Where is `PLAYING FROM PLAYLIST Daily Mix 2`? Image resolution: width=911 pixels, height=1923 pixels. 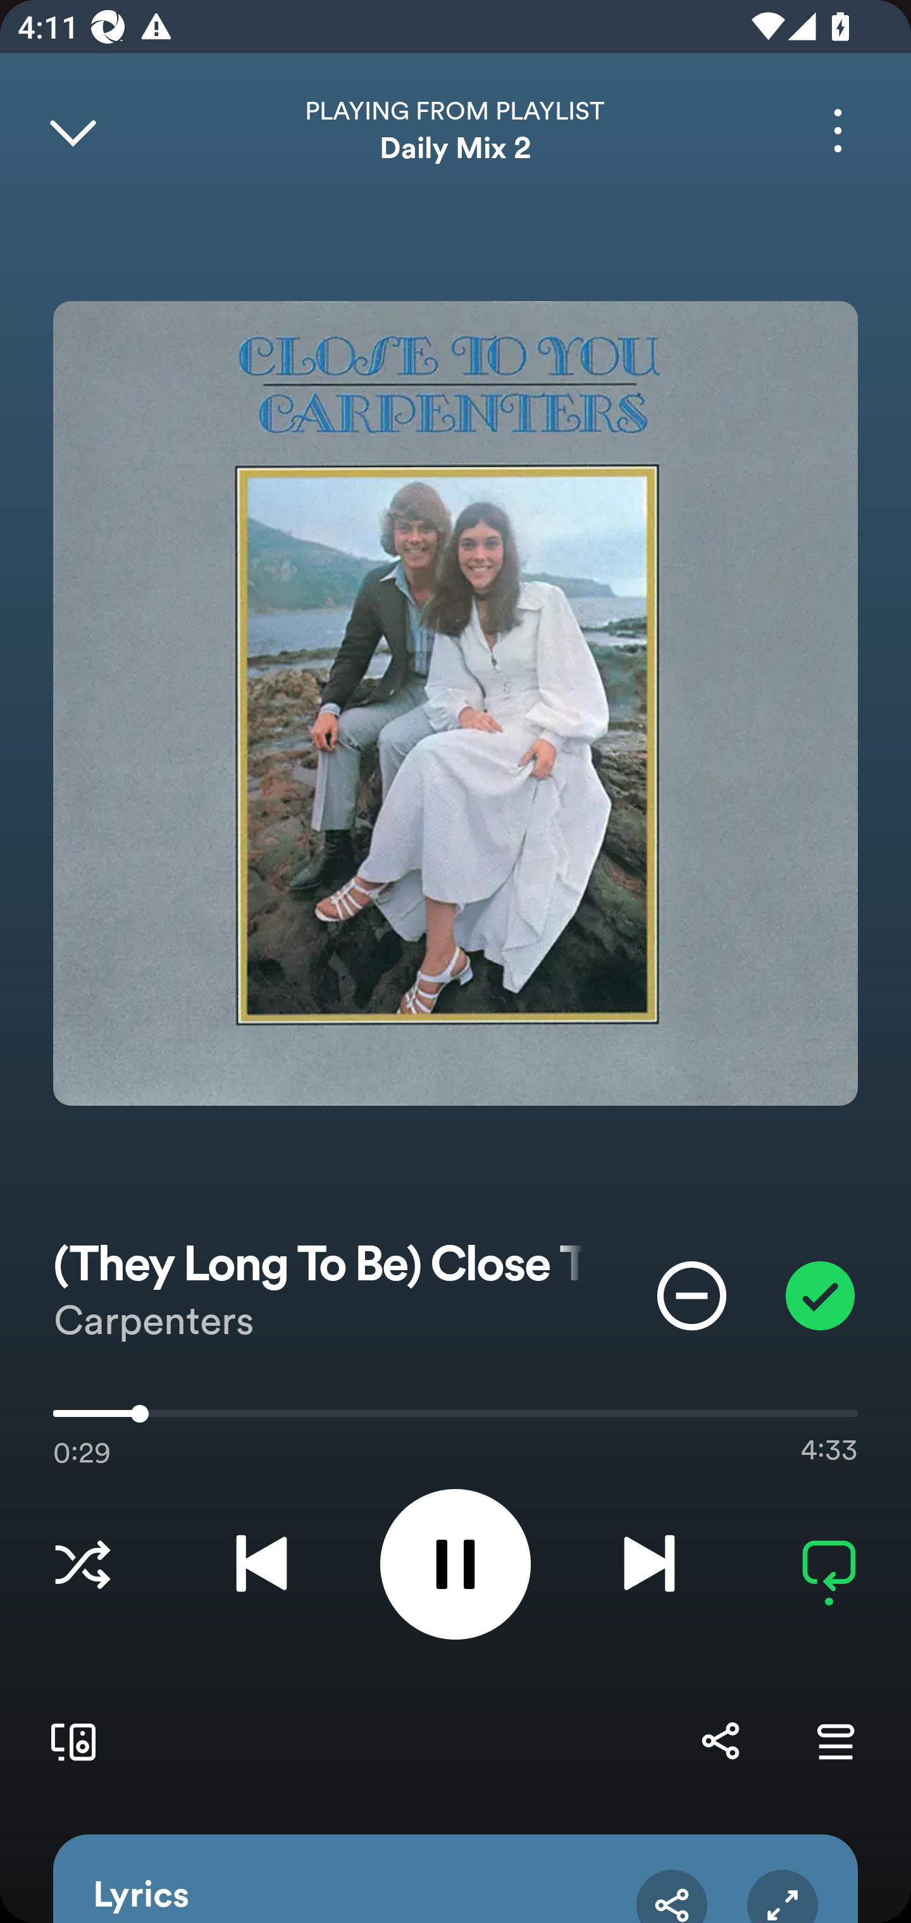 PLAYING FROM PLAYLIST Daily Mix 2 is located at coordinates (455, 130).